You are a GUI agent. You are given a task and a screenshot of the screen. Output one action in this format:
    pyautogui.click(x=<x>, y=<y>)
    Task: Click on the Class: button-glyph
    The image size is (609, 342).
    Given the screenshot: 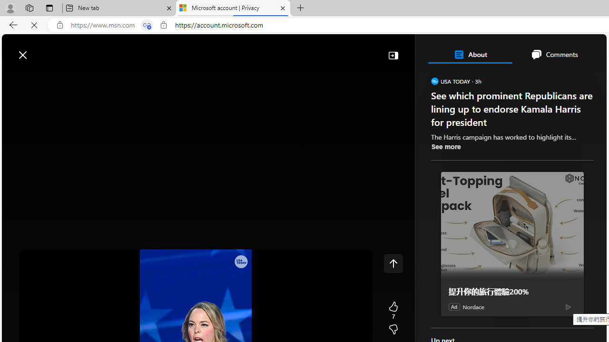 What is the action you would take?
    pyautogui.click(x=14, y=77)
    